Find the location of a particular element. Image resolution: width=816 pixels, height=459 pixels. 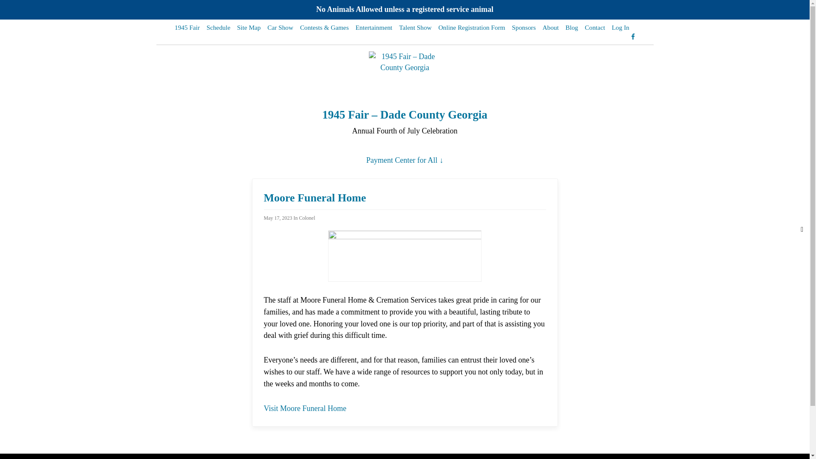

Moore Funeral Home is located at coordinates (314, 198).